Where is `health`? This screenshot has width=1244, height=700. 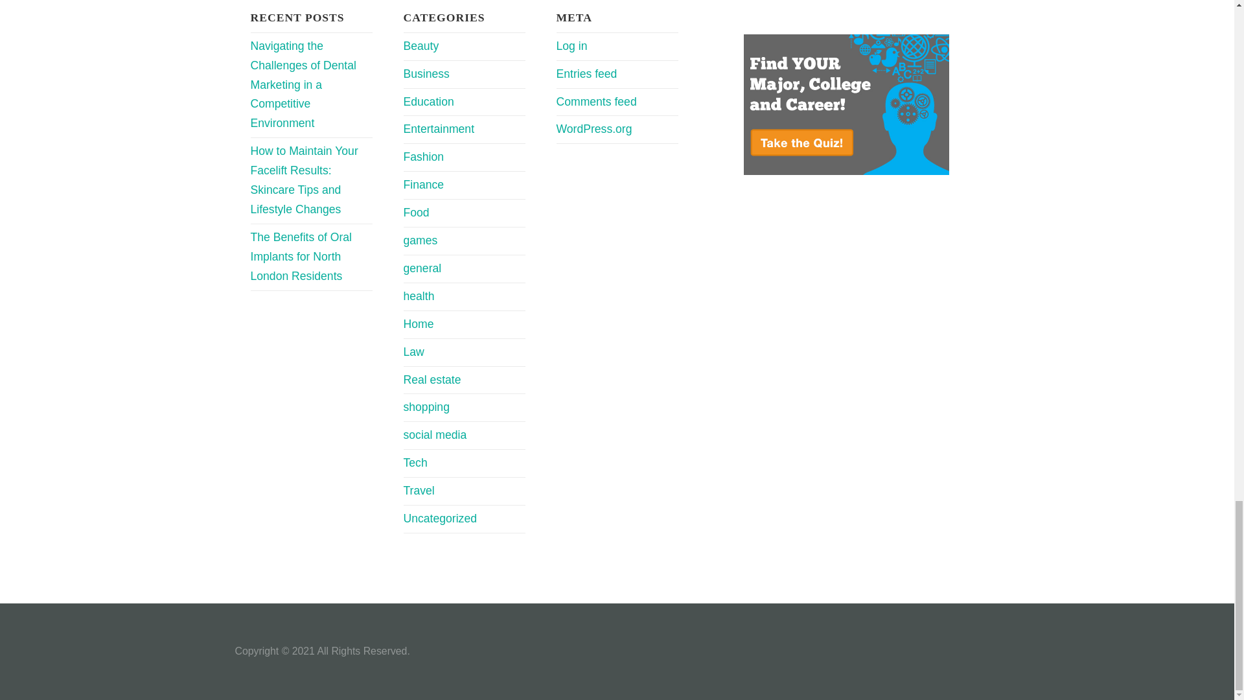 health is located at coordinates (419, 296).